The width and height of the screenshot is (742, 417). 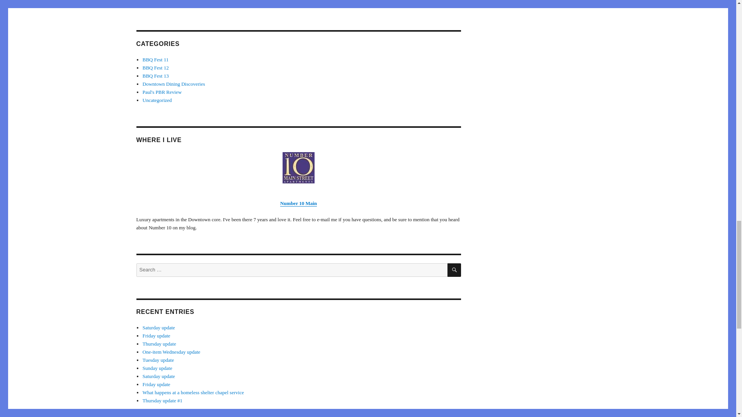 I want to click on Friday update, so click(x=156, y=385).